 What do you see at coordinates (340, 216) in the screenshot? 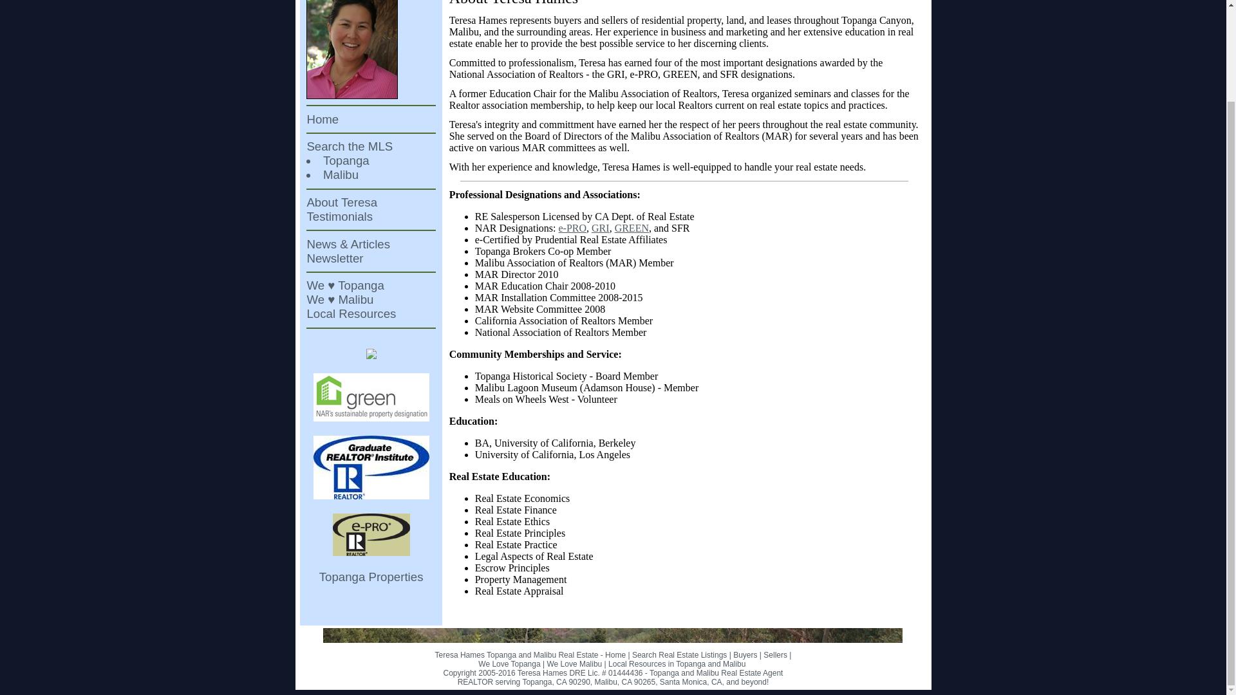
I see `Testimonials` at bounding box center [340, 216].